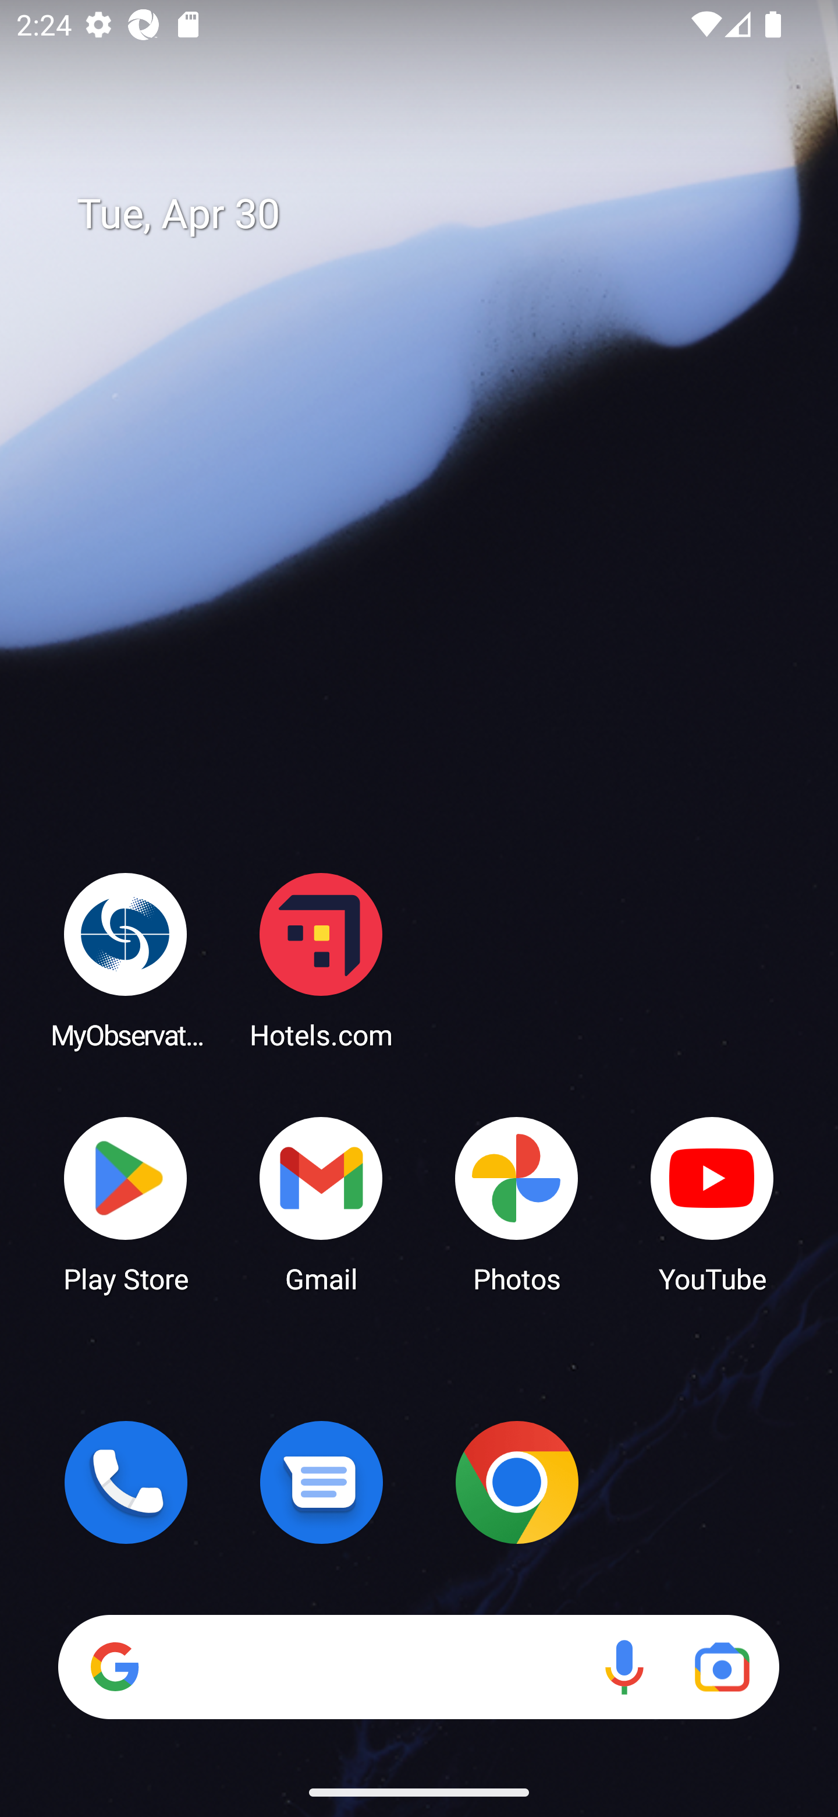 The image size is (838, 1817). Describe the element at coordinates (712, 1203) in the screenshot. I see `YouTube` at that location.